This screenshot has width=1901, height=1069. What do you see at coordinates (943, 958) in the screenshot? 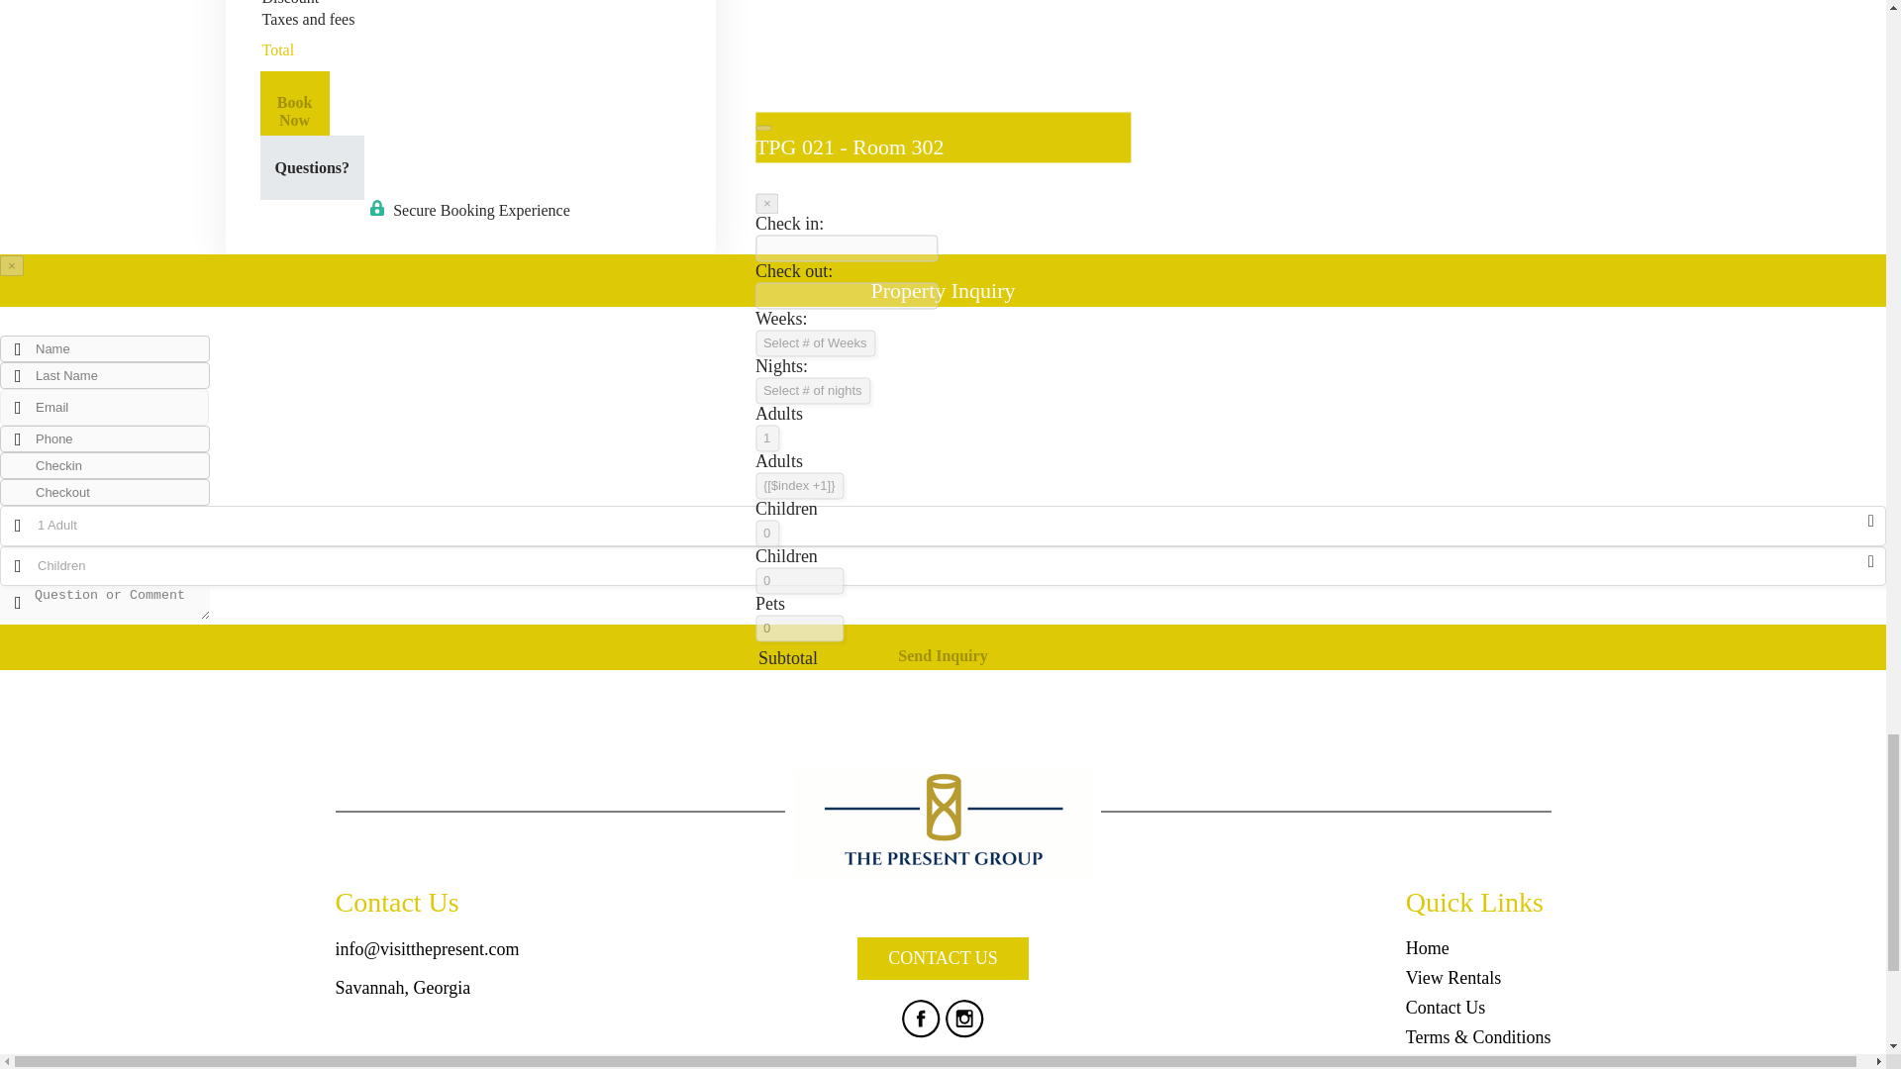
I see `CONTACT US` at bounding box center [943, 958].